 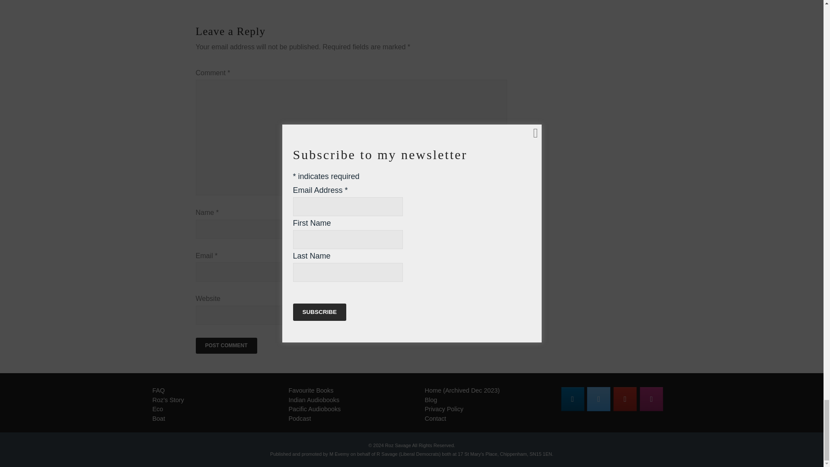 What do you see at coordinates (572, 399) in the screenshot?
I see `Roz Savage on Linkedin` at bounding box center [572, 399].